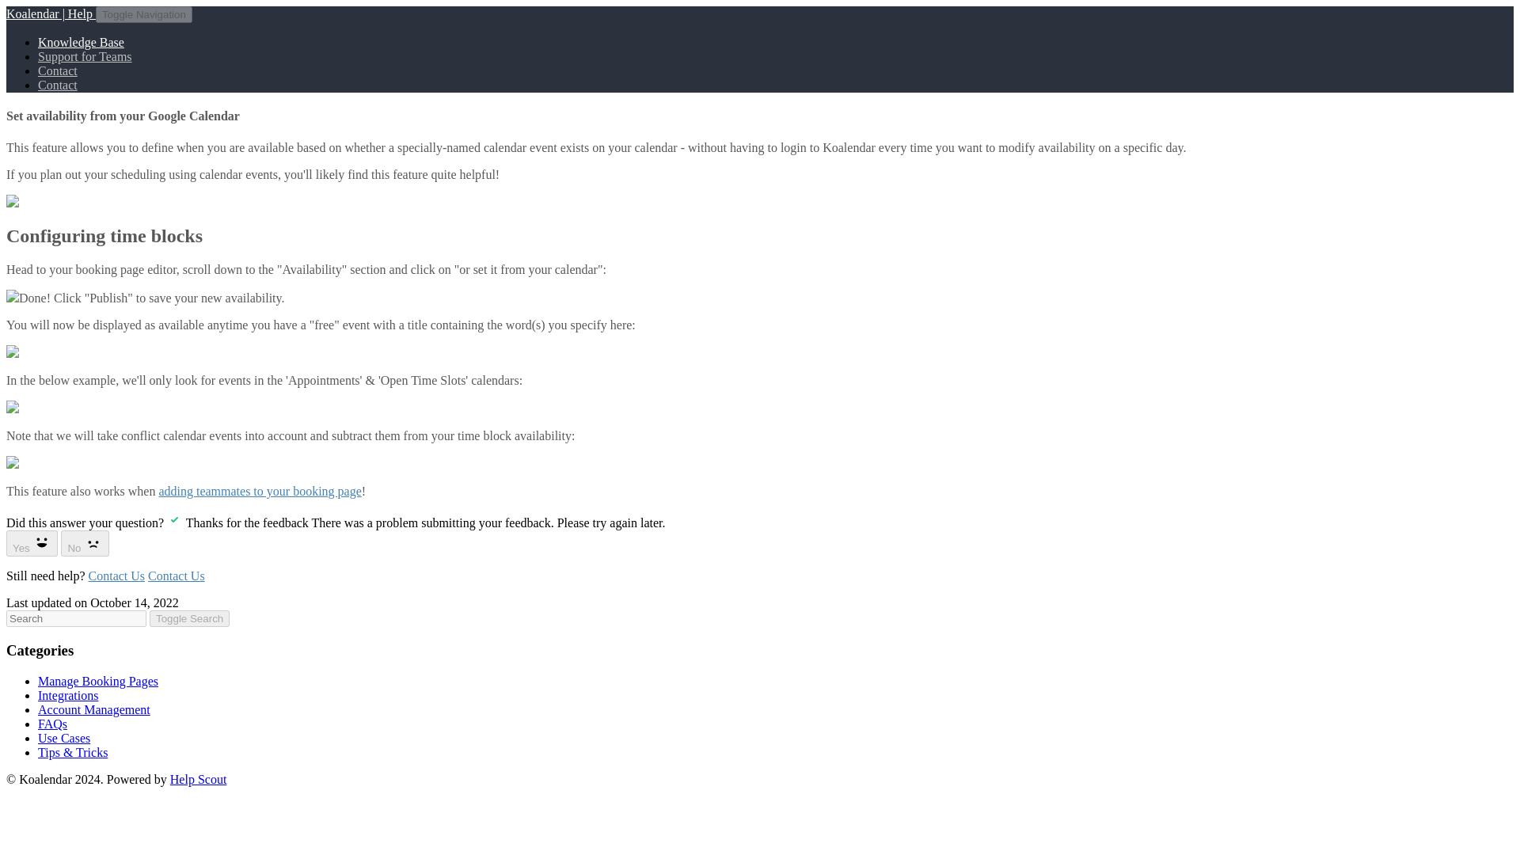 This screenshot has width=1520, height=855. I want to click on Manage Booking Pages, so click(98, 681).